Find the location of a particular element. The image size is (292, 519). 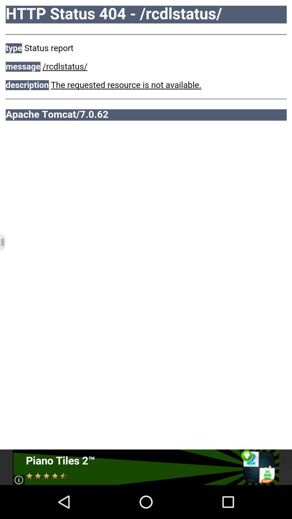

share the article is located at coordinates (146, 467).